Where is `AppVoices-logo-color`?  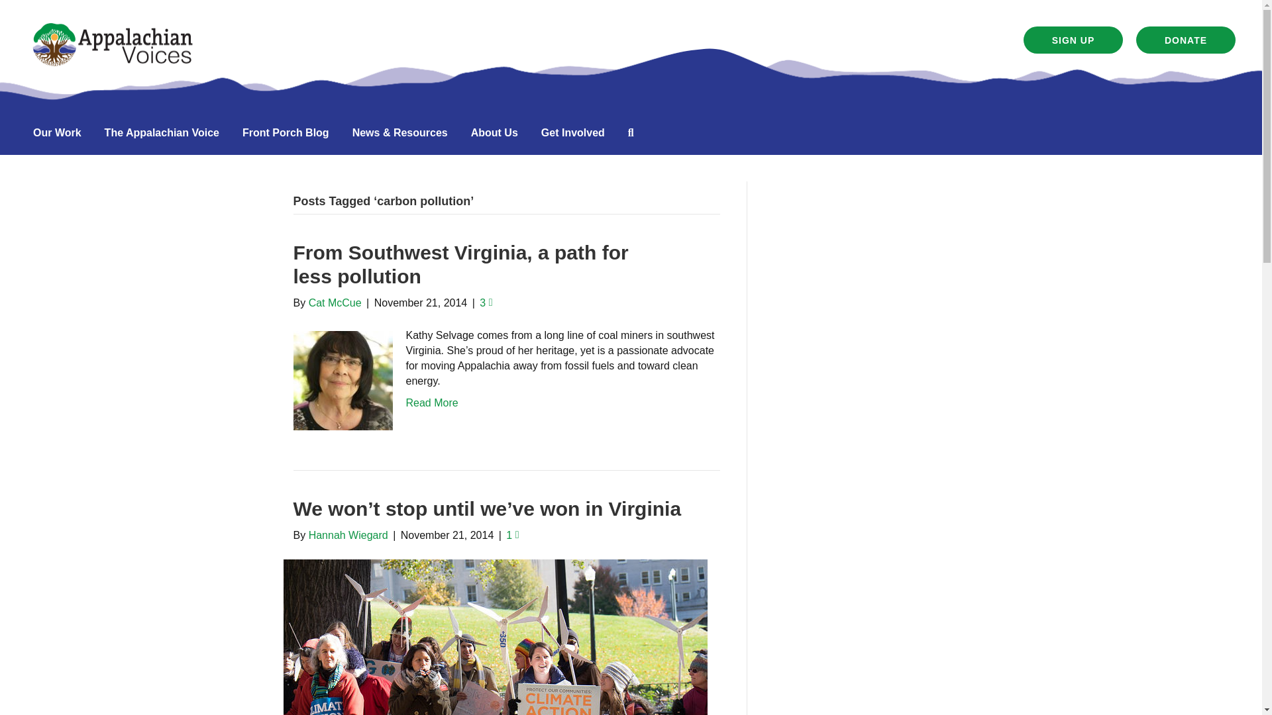
AppVoices-logo-color is located at coordinates (113, 44).